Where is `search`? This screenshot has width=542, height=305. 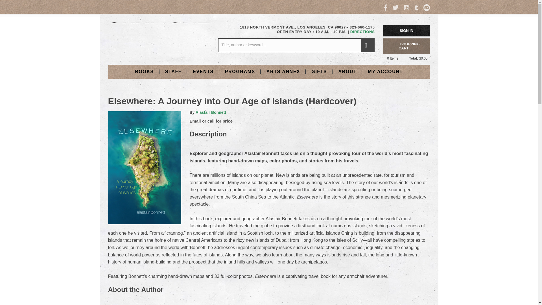 search is located at coordinates (368, 45).